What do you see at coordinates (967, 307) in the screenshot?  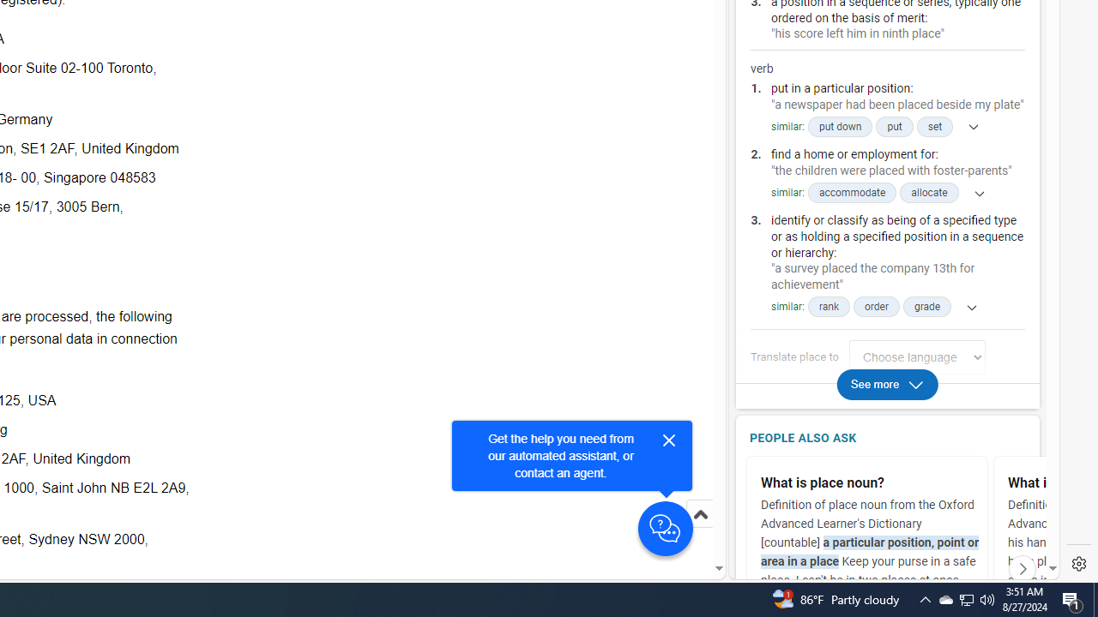 I see `Show more` at bounding box center [967, 307].